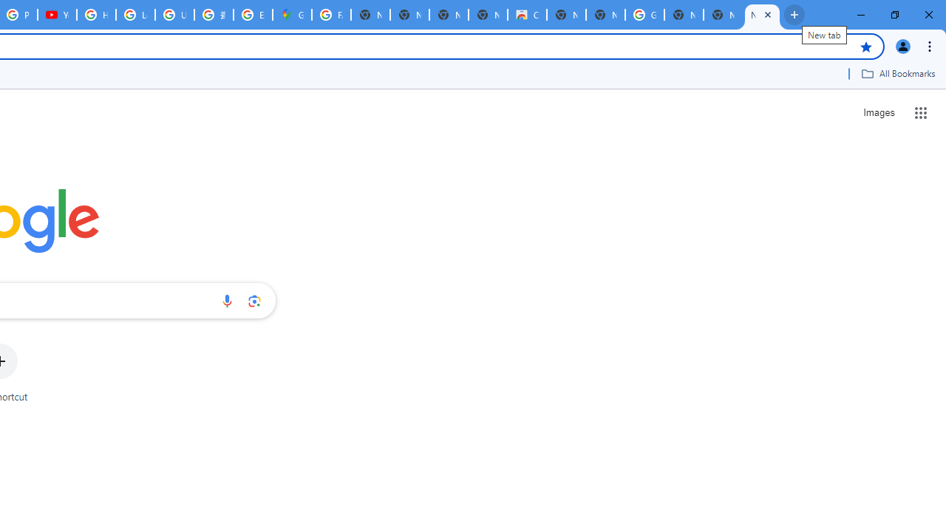 This screenshot has width=946, height=532. I want to click on Google Maps, so click(292, 15).